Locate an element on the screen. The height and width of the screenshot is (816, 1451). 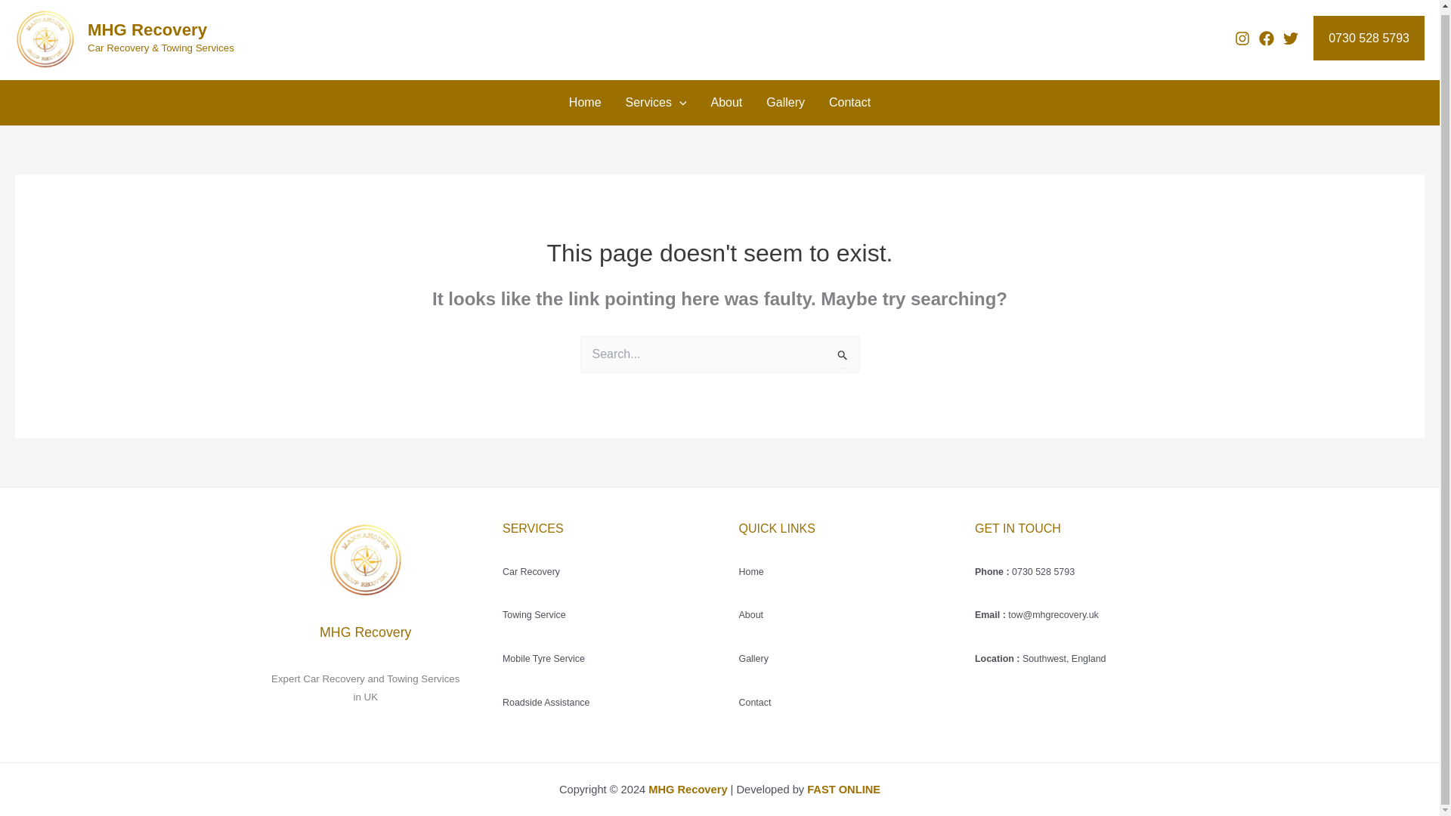
Gallery is located at coordinates (753, 659).